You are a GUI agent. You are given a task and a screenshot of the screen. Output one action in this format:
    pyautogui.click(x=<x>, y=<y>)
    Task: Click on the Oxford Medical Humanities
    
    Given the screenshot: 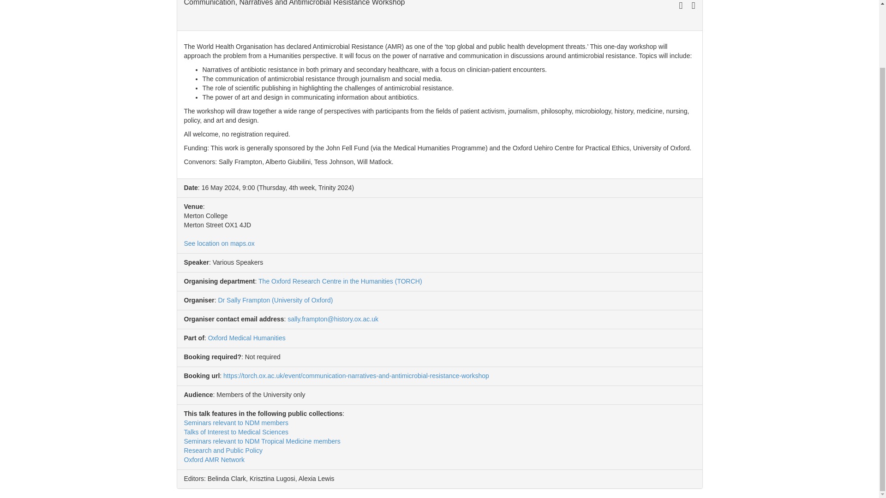 What is the action you would take?
    pyautogui.click(x=246, y=338)
    